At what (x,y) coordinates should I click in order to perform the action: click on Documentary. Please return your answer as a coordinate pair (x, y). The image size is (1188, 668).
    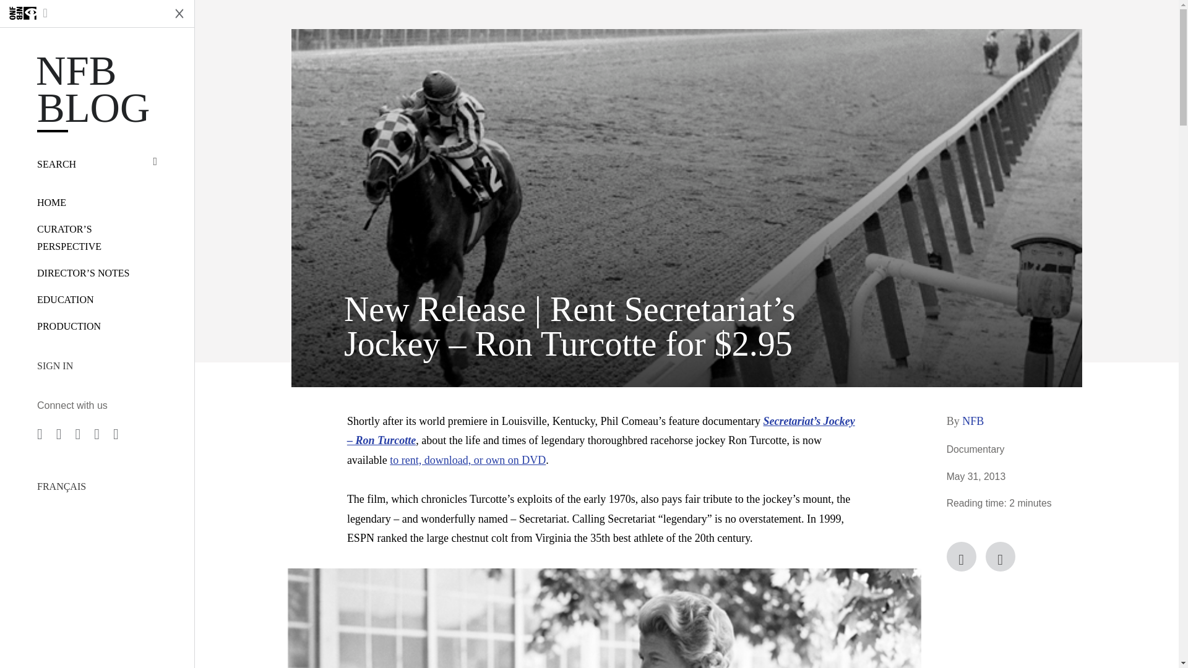
    Looking at the image, I should click on (976, 449).